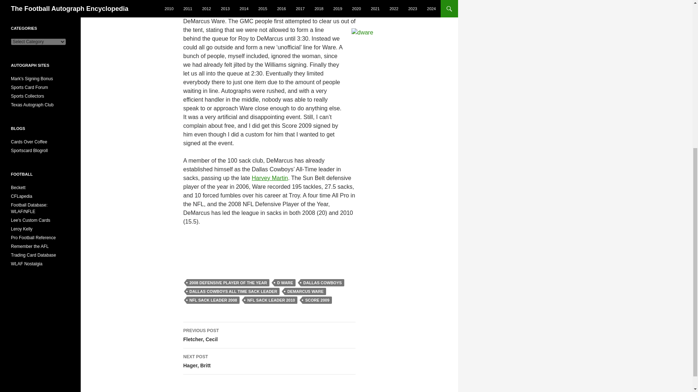  What do you see at coordinates (18, 187) in the screenshot?
I see `trading card store` at bounding box center [18, 187].